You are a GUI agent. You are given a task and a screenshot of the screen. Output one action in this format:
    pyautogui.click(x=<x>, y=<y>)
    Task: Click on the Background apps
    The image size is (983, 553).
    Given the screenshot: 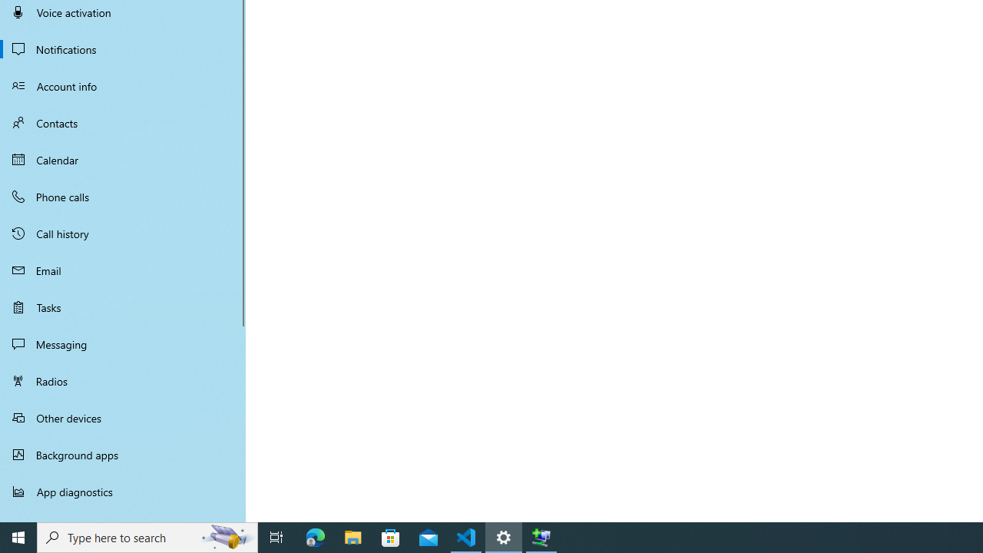 What is the action you would take?
    pyautogui.click(x=123, y=455)
    